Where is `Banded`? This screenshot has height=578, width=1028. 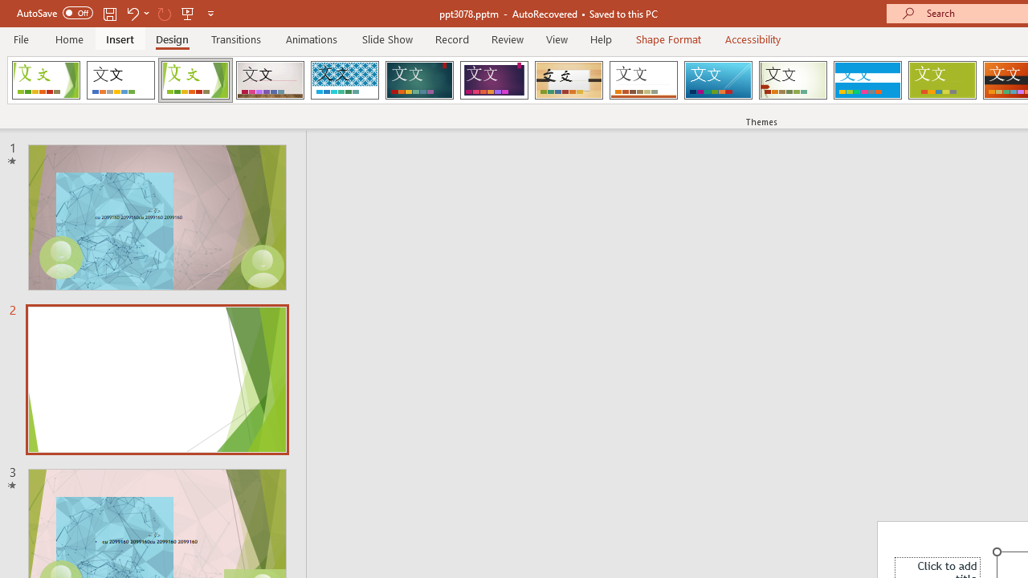 Banded is located at coordinates (867, 80).